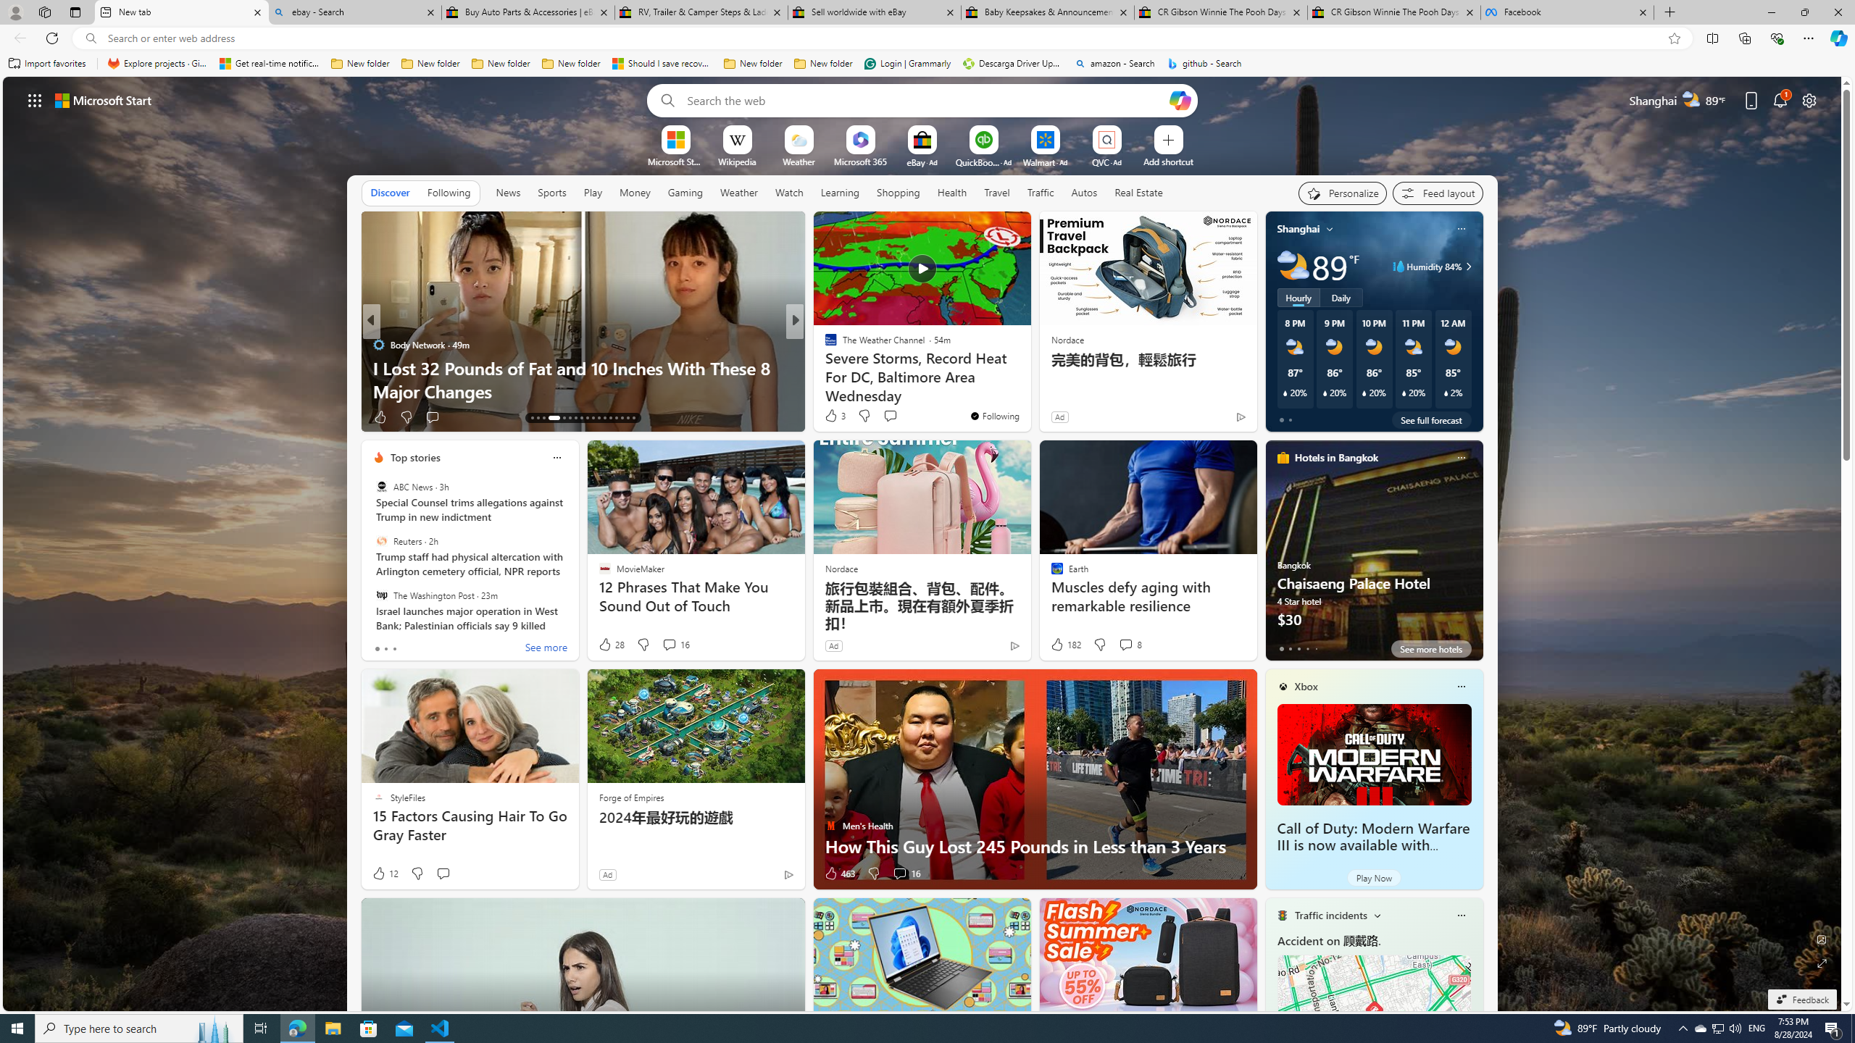  Describe the element at coordinates (611, 645) in the screenshot. I see `28 Like` at that location.